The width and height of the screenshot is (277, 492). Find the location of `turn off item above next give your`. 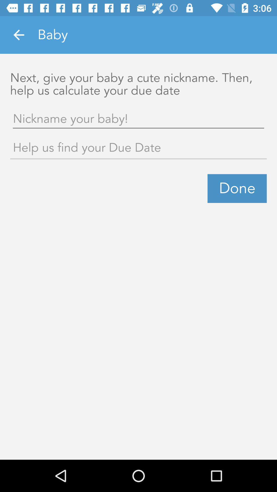

turn off item above next give your is located at coordinates (19, 35).